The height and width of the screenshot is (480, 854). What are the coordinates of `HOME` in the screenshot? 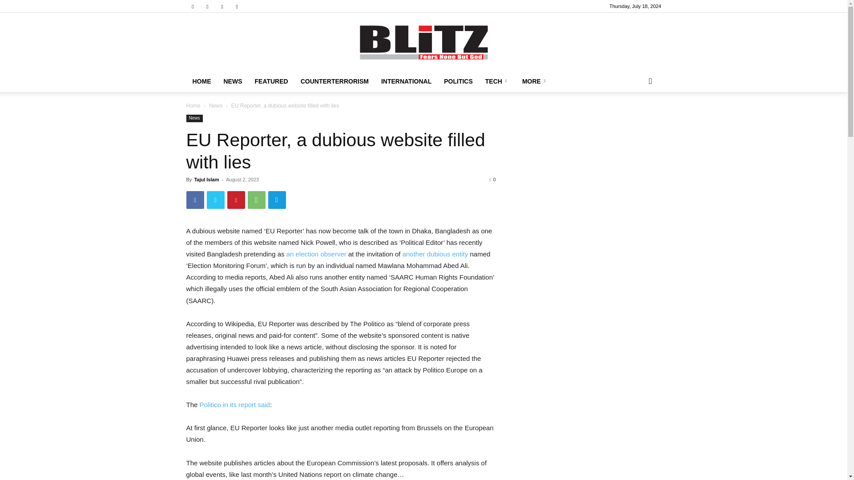 It's located at (201, 81).